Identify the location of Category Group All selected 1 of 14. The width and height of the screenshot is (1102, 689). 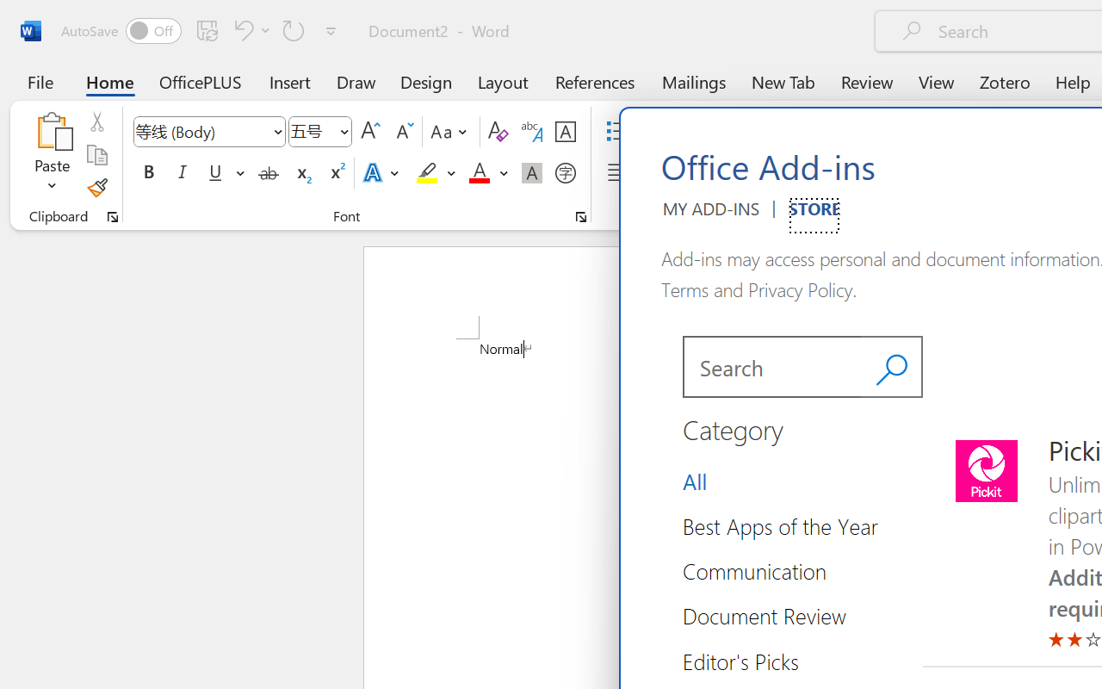
(701, 481).